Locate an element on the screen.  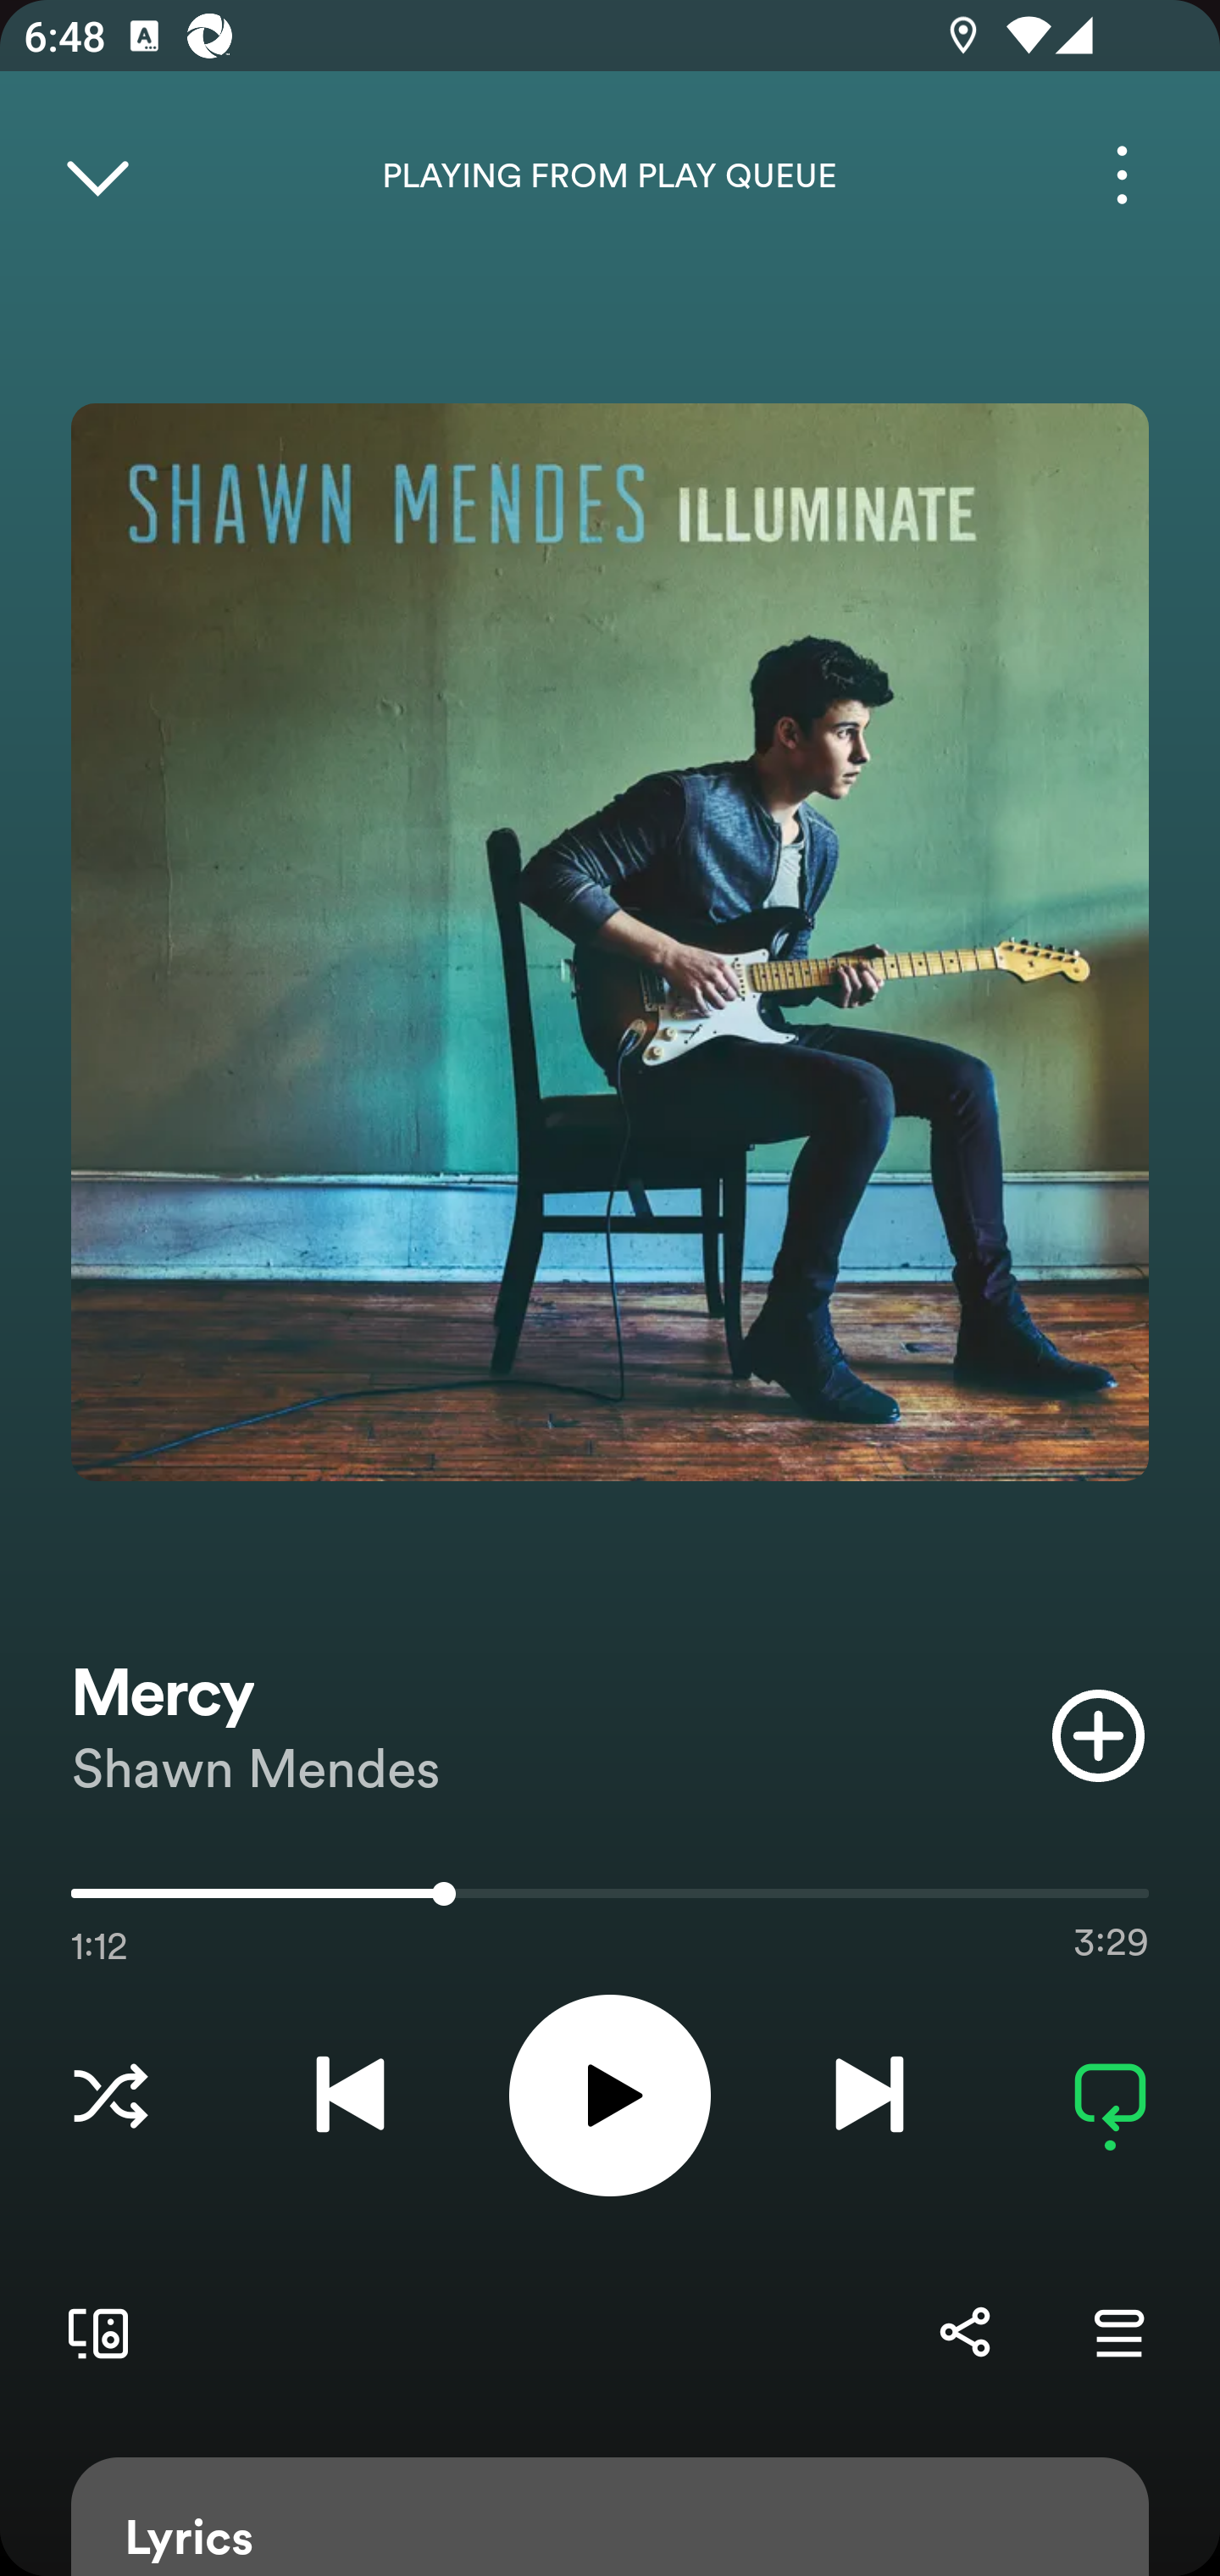
Add item is located at coordinates (1098, 1735).